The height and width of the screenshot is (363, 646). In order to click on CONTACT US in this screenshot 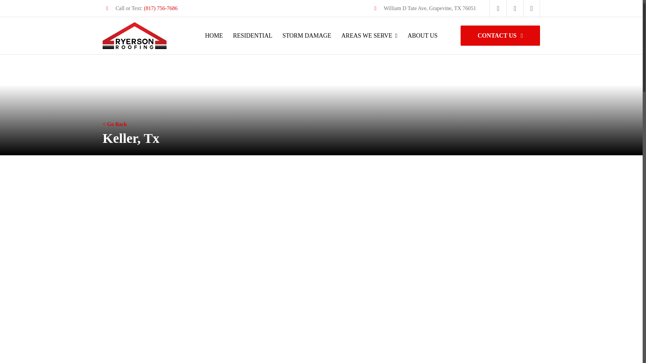, I will do `click(500, 36)`.